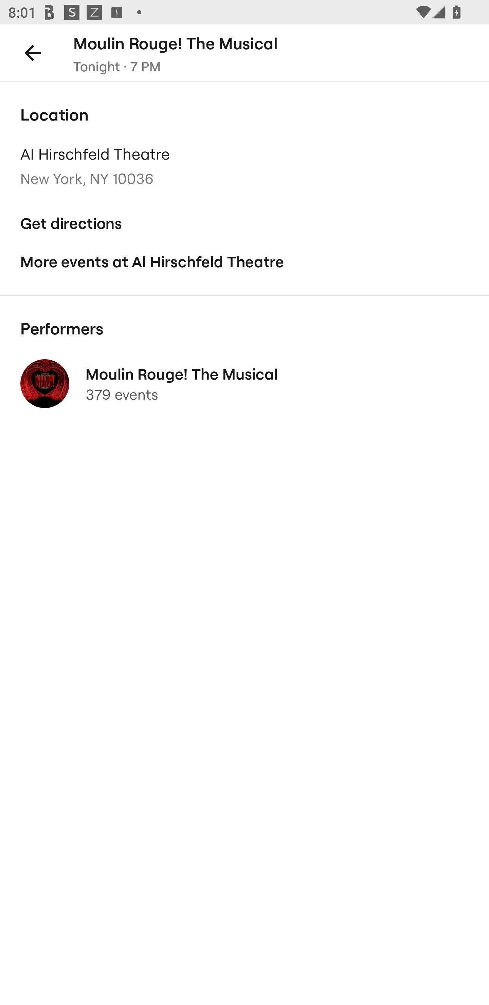 The width and height of the screenshot is (489, 1005). I want to click on Moulin Rouge! The Musical 379 events, so click(244, 384).